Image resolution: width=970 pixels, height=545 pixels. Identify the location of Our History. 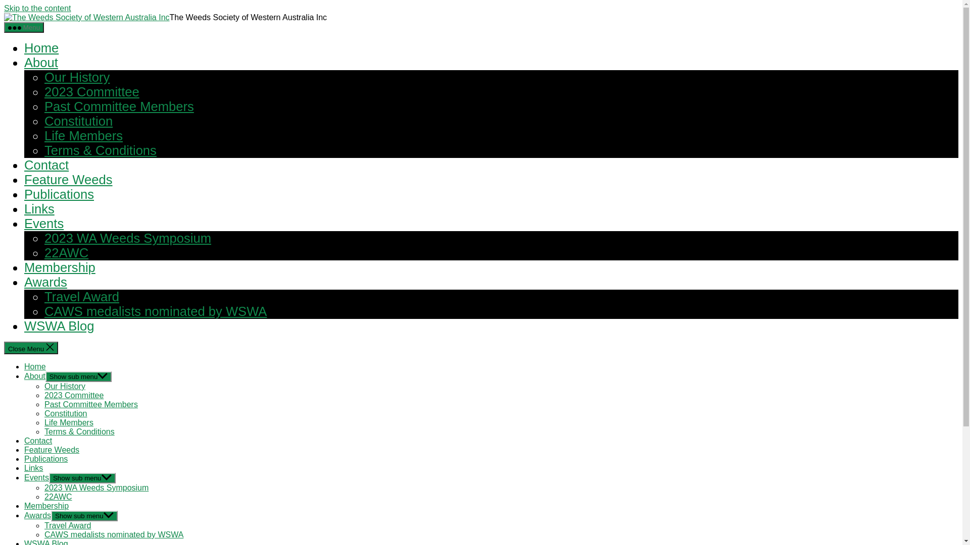
(65, 387).